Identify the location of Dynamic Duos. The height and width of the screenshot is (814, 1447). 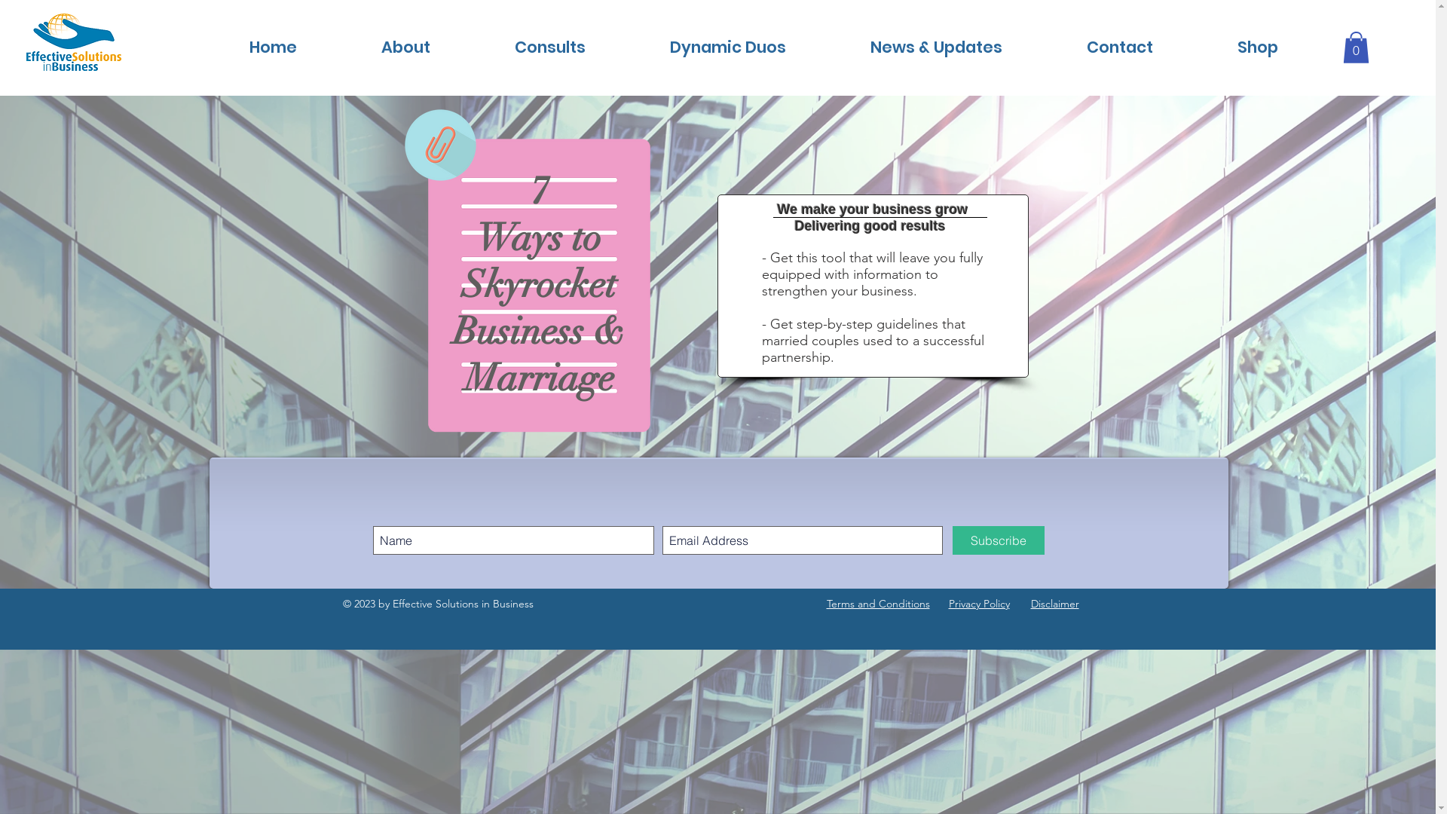
(727, 47).